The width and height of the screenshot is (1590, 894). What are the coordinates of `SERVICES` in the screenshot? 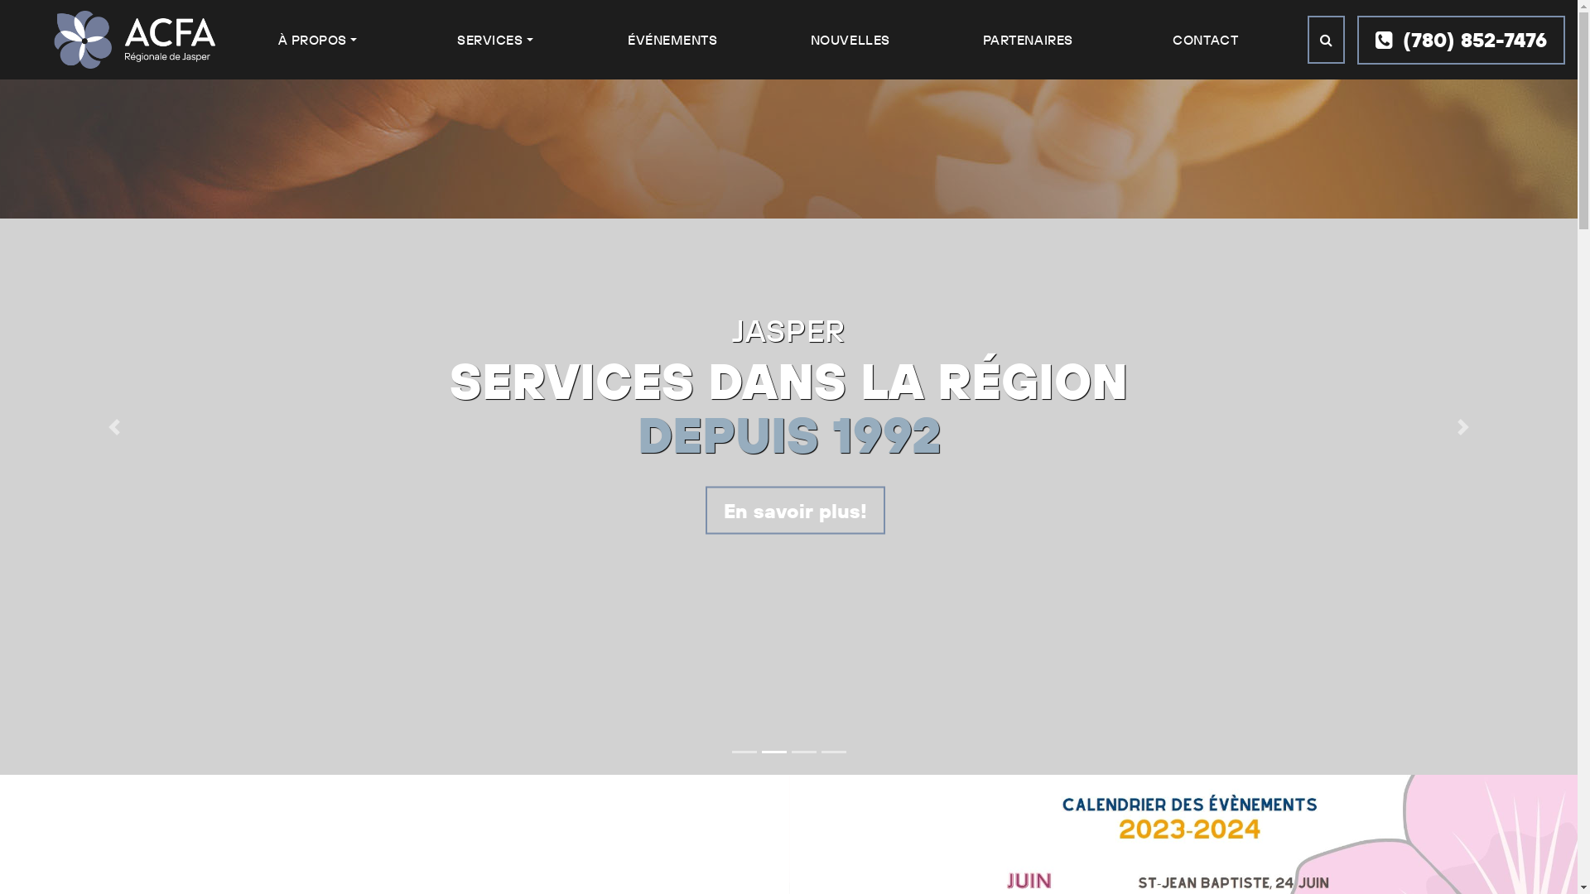 It's located at (495, 40).